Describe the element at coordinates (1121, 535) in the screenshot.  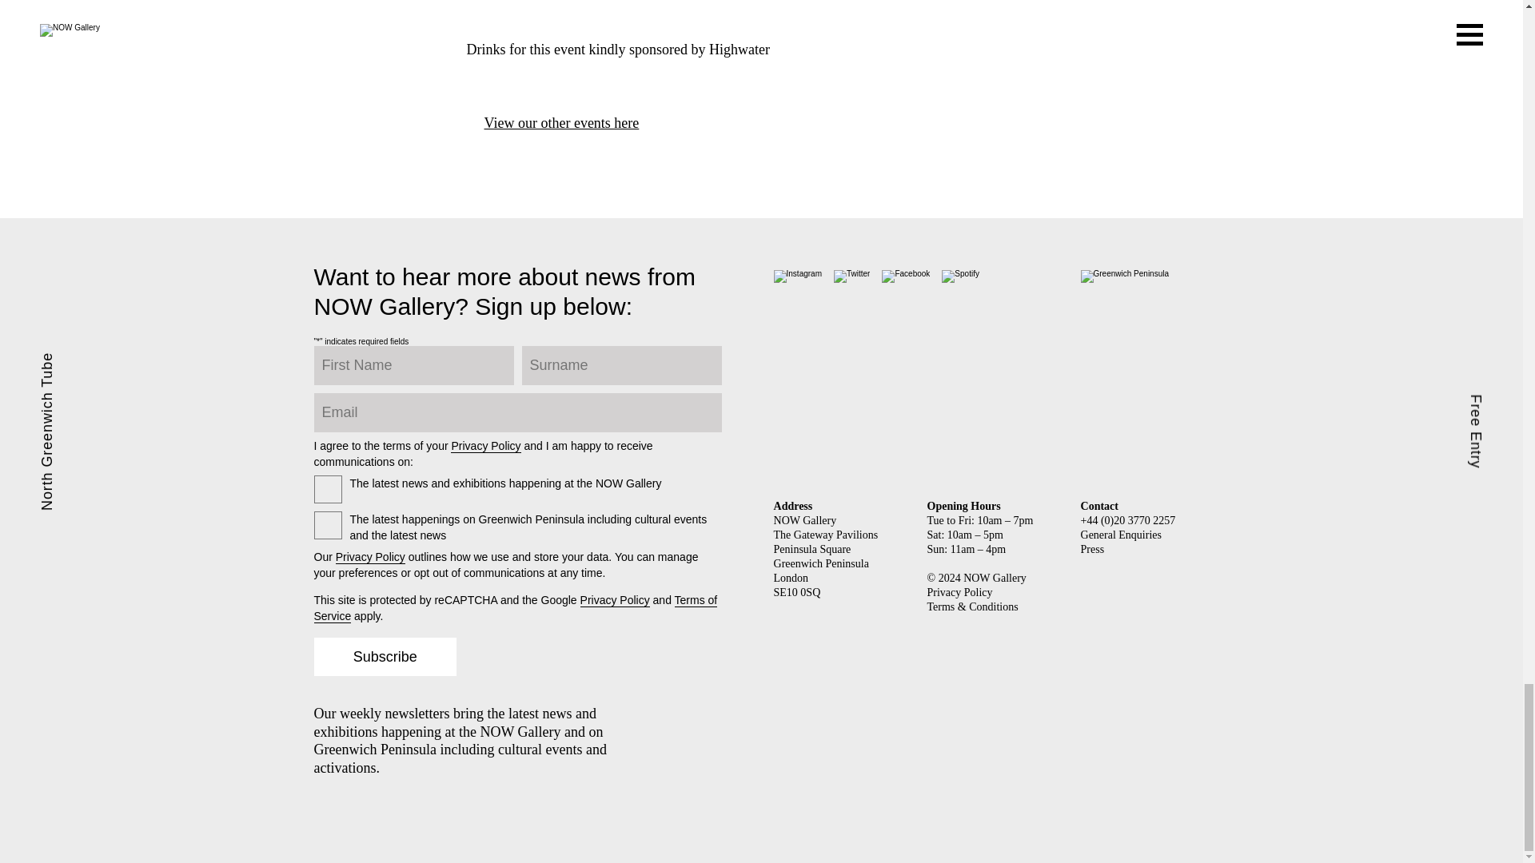
I see `General Enquiries` at that location.